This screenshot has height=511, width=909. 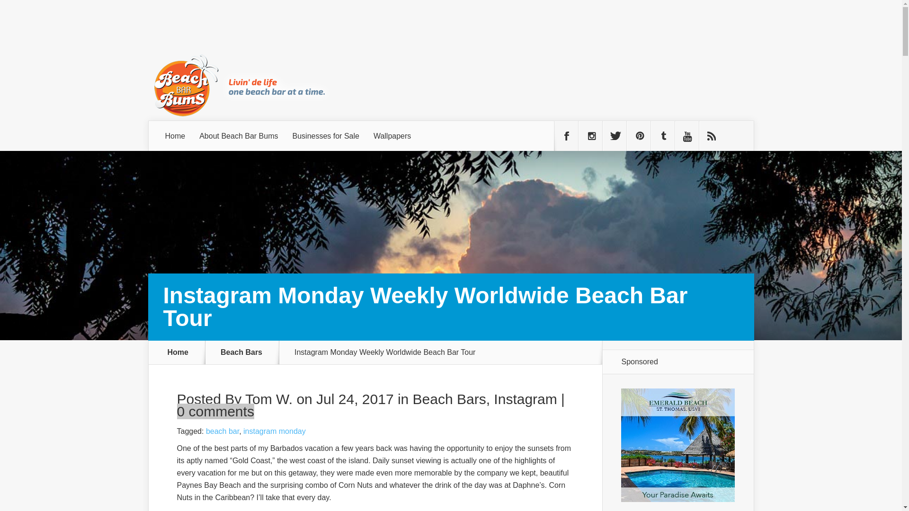 I want to click on Tom W., so click(x=269, y=399).